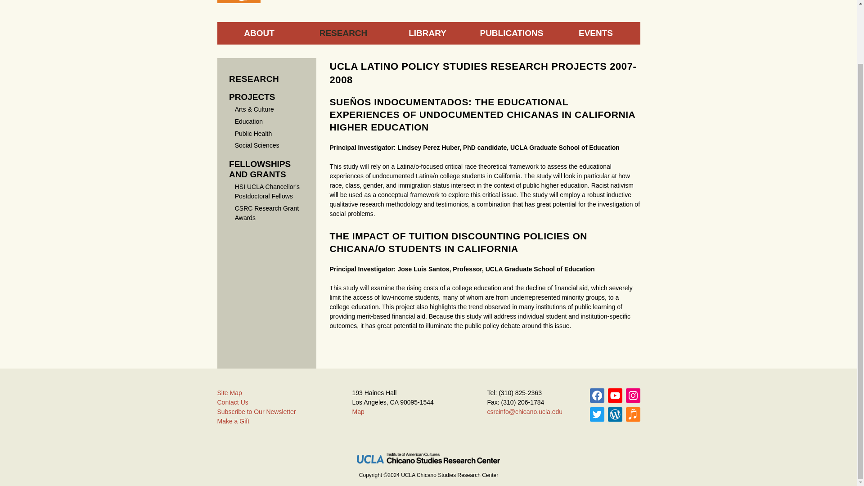 Image resolution: width=864 pixels, height=486 pixels. Describe the element at coordinates (248, 121) in the screenshot. I see `Education` at that location.